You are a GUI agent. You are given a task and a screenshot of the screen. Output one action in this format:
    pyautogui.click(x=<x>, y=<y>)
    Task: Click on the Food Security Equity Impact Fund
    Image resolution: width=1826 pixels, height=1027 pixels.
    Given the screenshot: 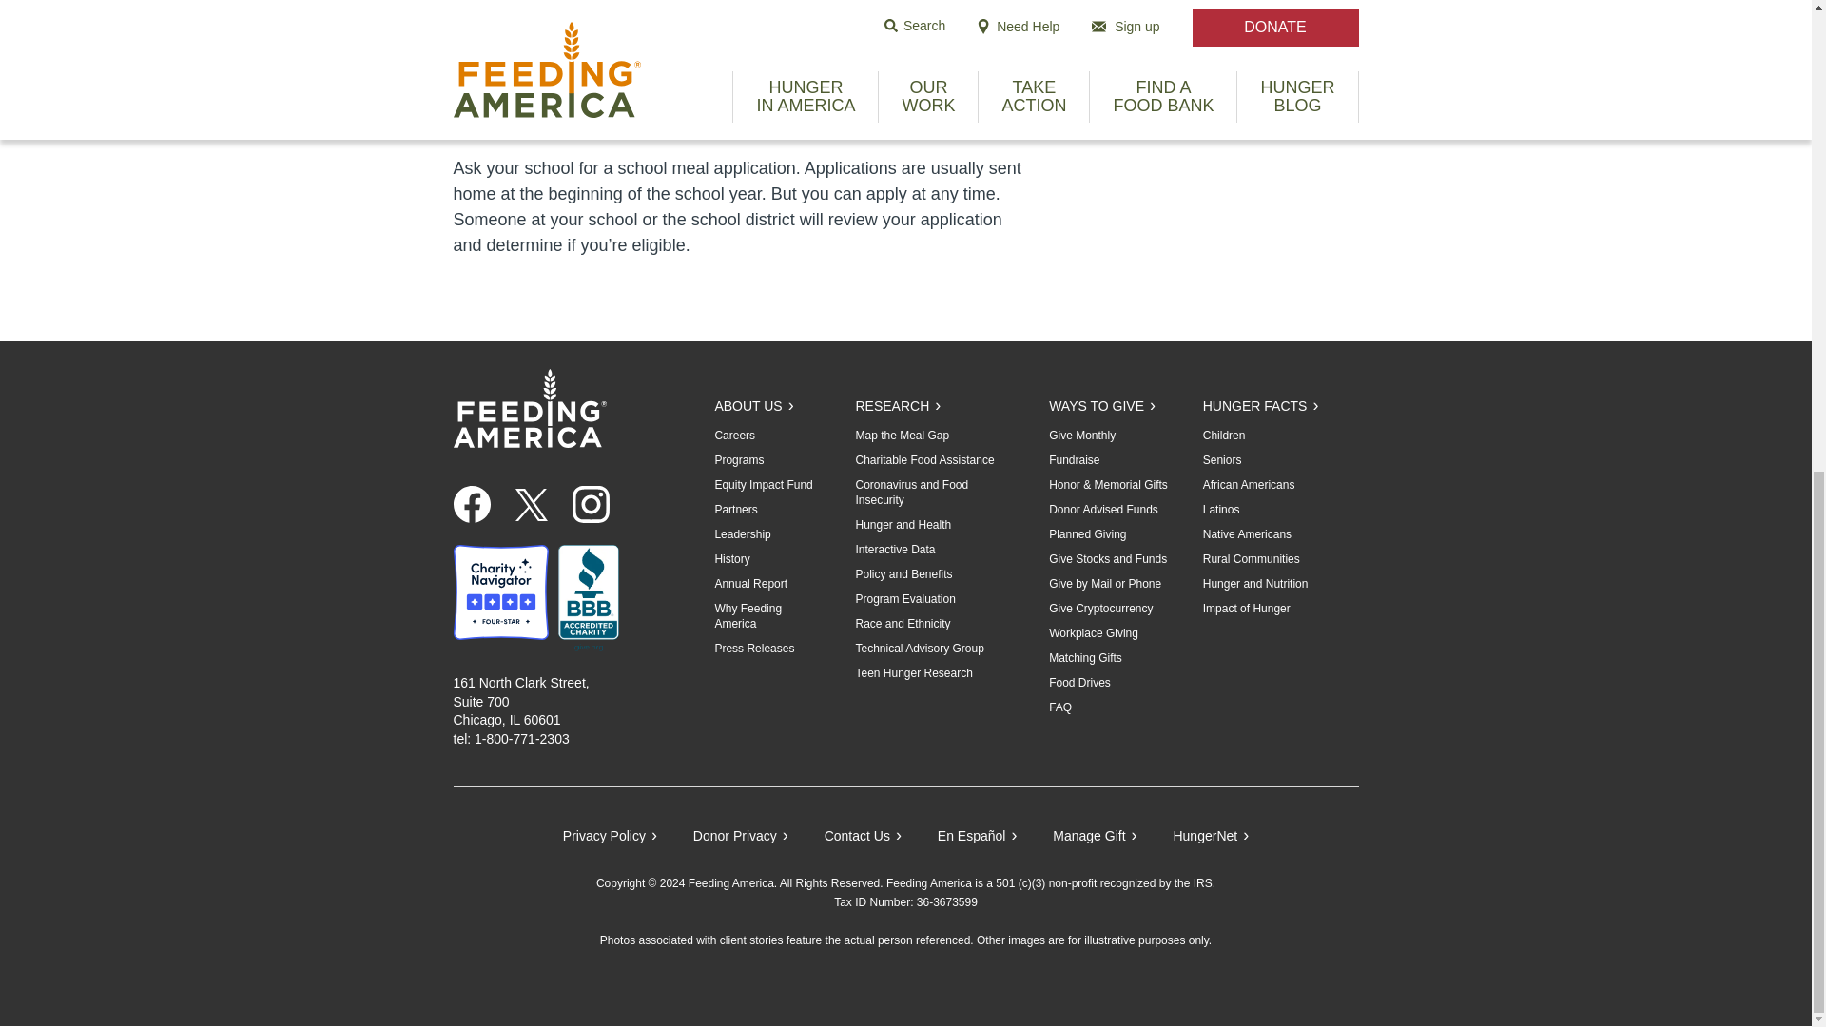 What is the action you would take?
    pyautogui.click(x=763, y=485)
    